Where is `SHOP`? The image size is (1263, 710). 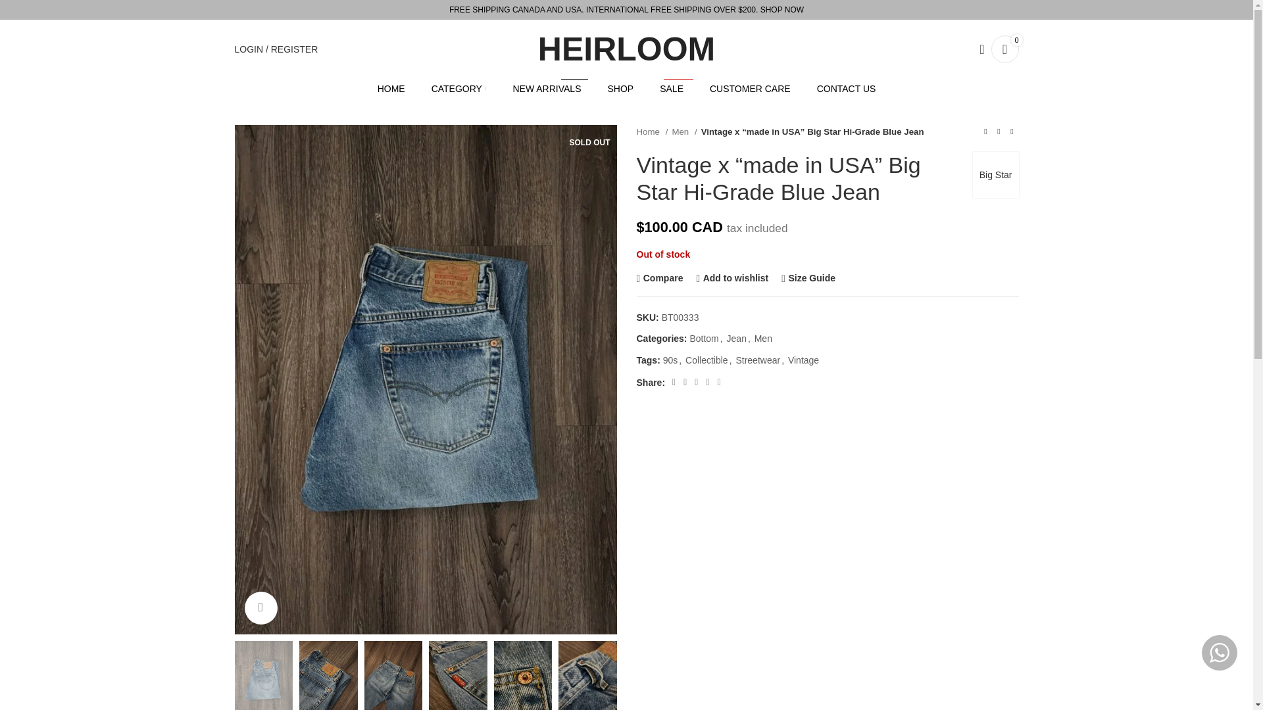
SHOP is located at coordinates (620, 88).